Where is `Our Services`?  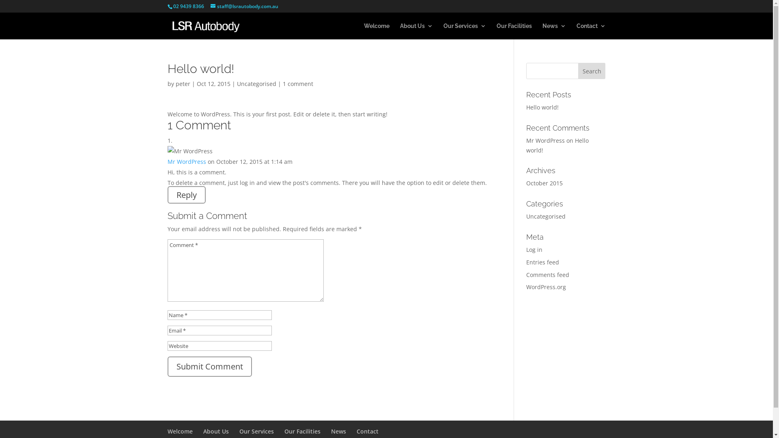 Our Services is located at coordinates (256, 432).